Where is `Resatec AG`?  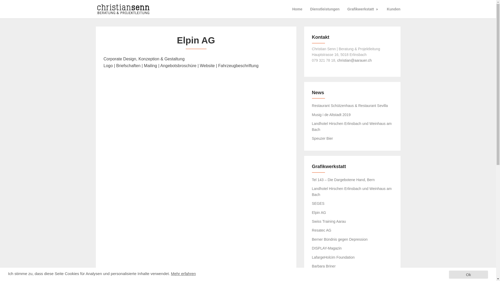 Resatec AG is located at coordinates (322, 230).